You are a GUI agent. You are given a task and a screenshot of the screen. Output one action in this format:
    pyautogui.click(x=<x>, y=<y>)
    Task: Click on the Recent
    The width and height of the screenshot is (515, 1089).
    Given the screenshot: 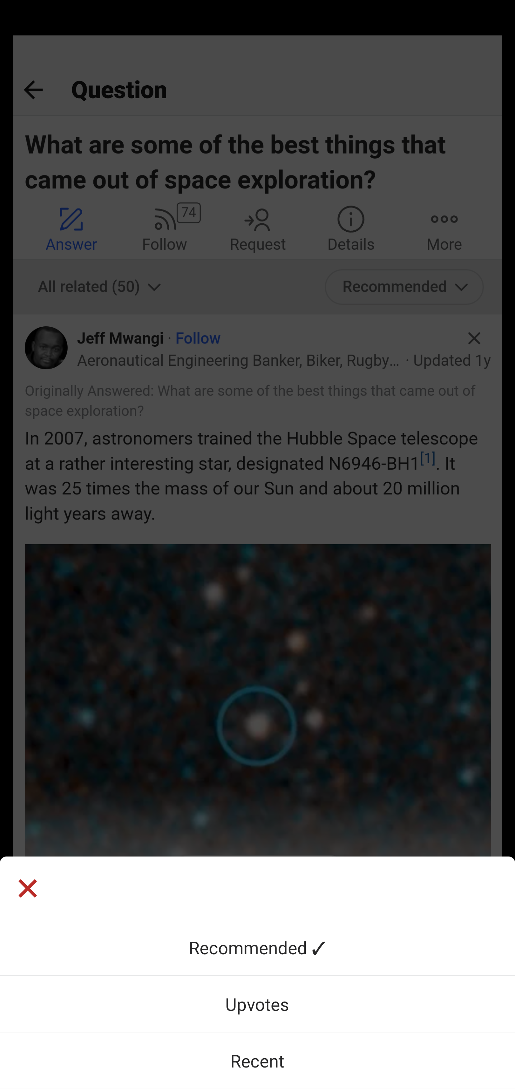 What is the action you would take?
    pyautogui.click(x=257, y=1060)
    